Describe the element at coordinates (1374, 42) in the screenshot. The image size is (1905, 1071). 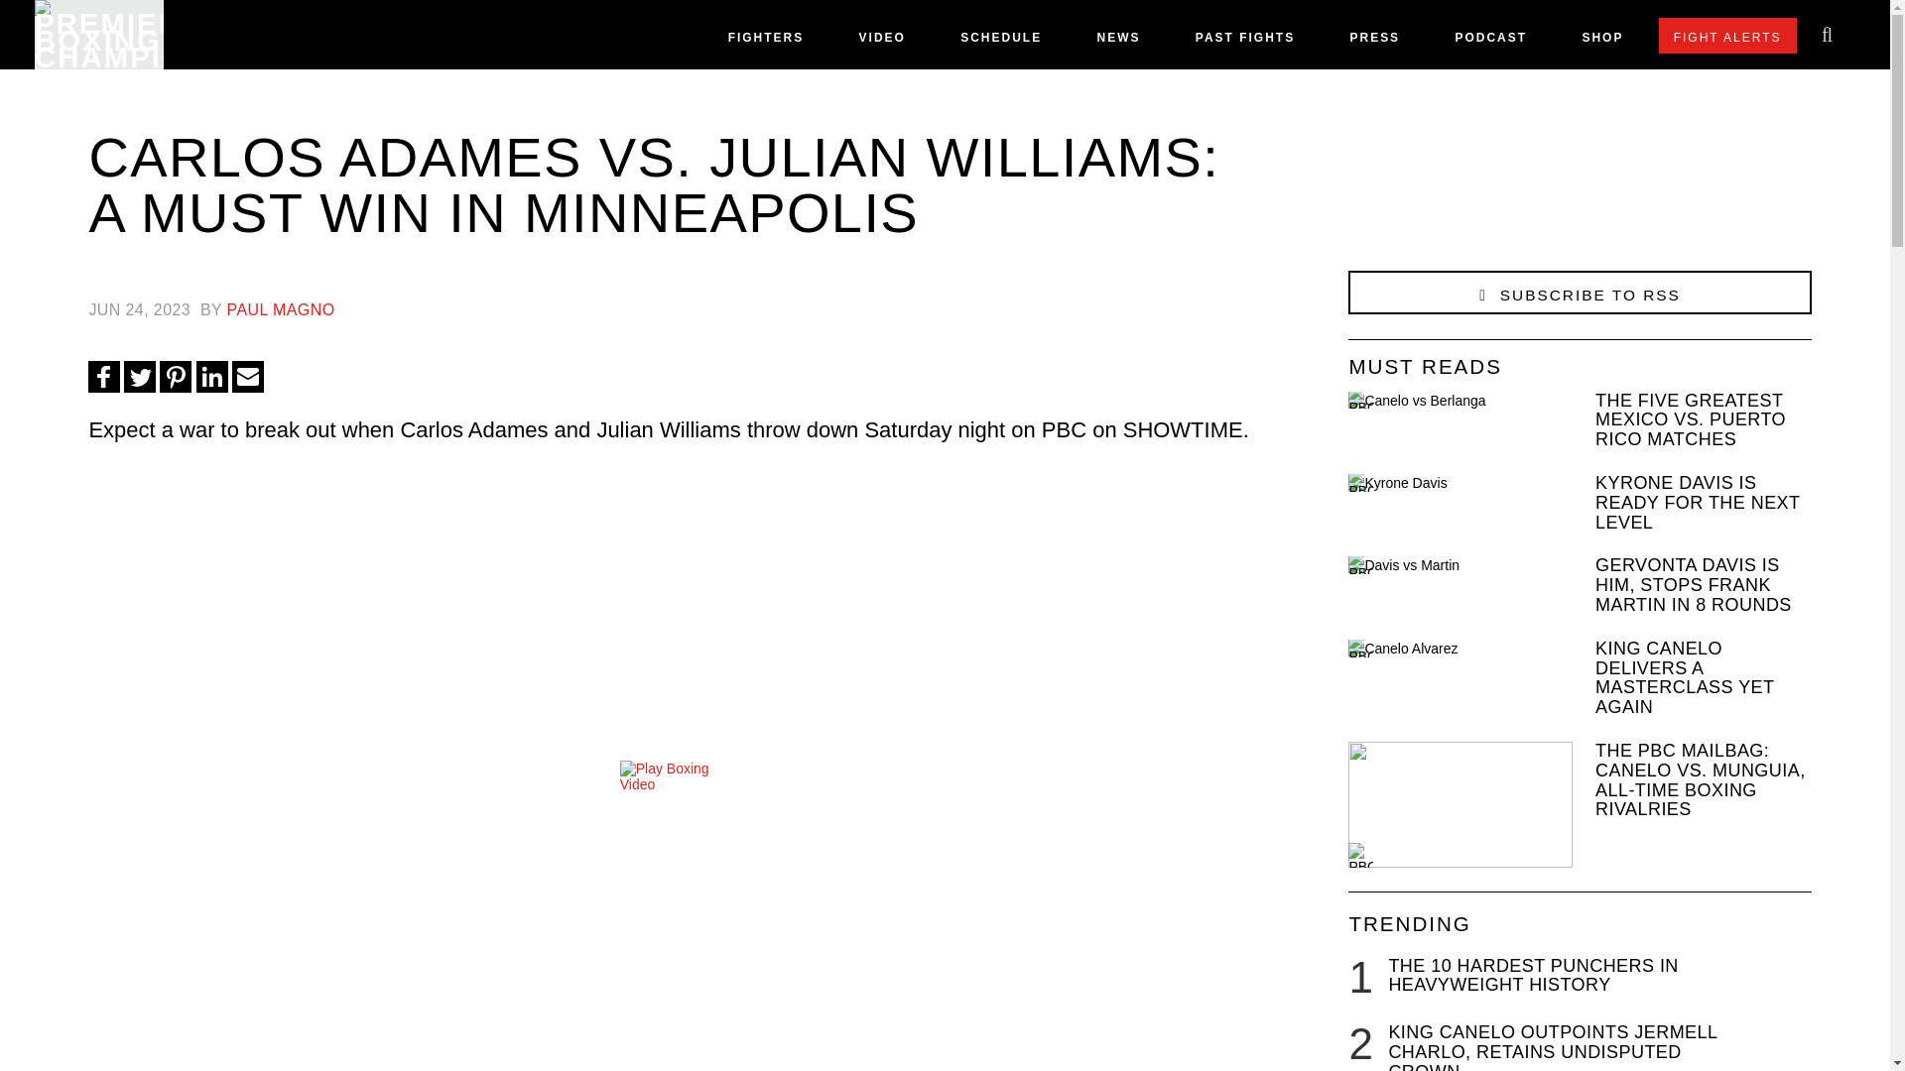
I see `PRESS` at that location.